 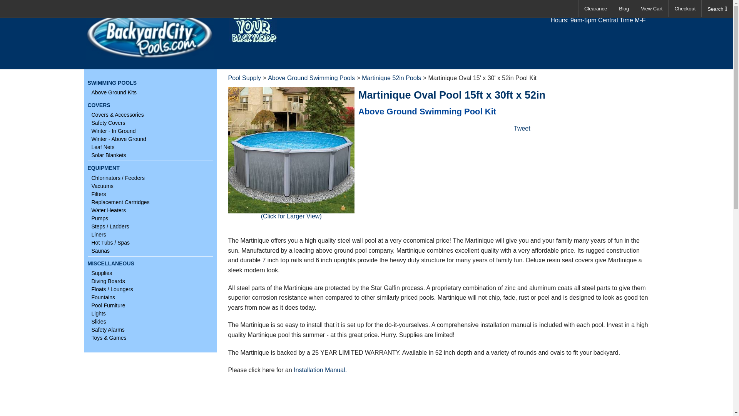 What do you see at coordinates (651, 8) in the screenshot?
I see `View Cart` at bounding box center [651, 8].